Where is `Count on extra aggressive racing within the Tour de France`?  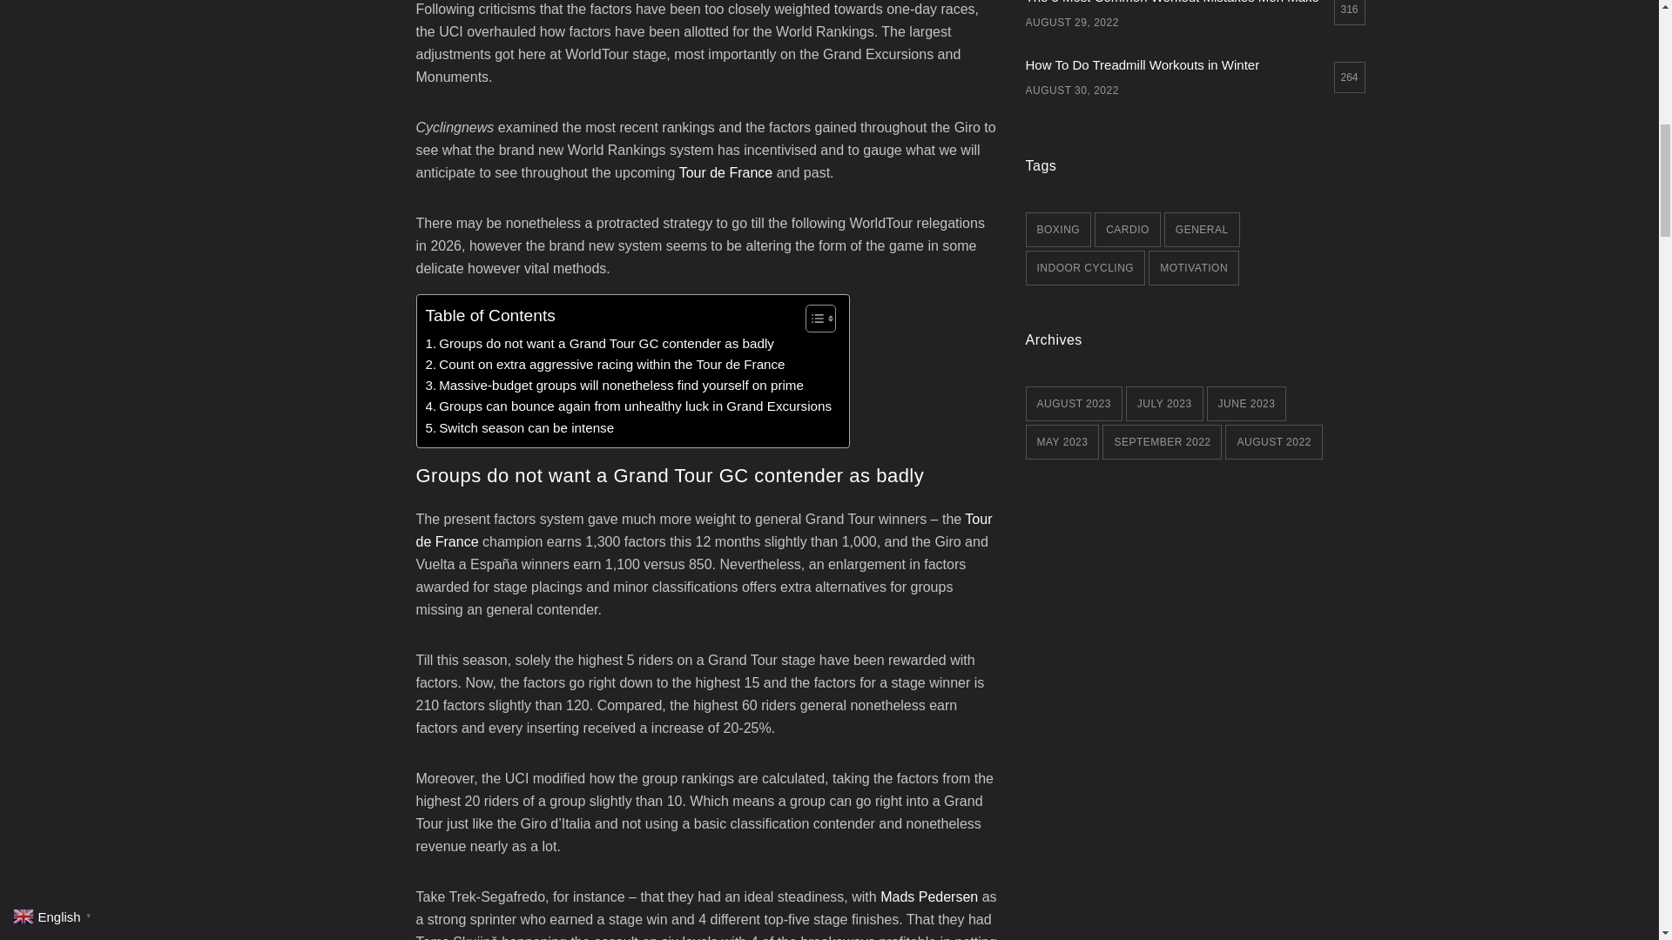
Count on extra aggressive racing within the Tour de France is located at coordinates (604, 364).